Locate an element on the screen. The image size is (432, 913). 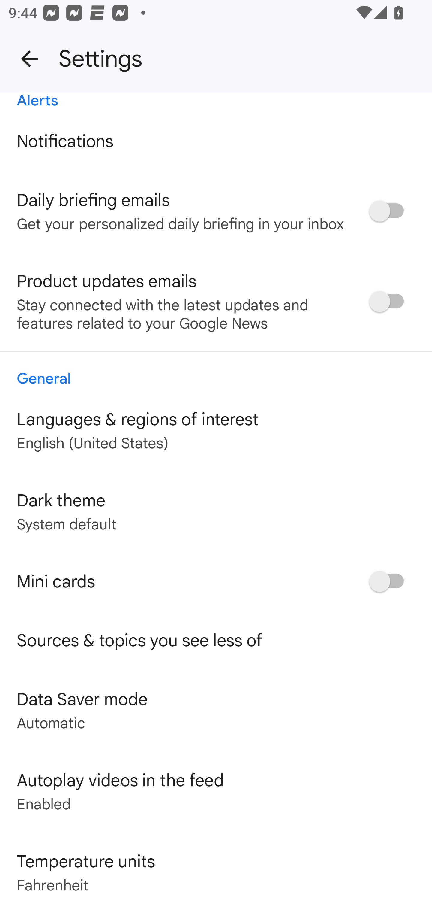
Navigate up is located at coordinates (29, 59).